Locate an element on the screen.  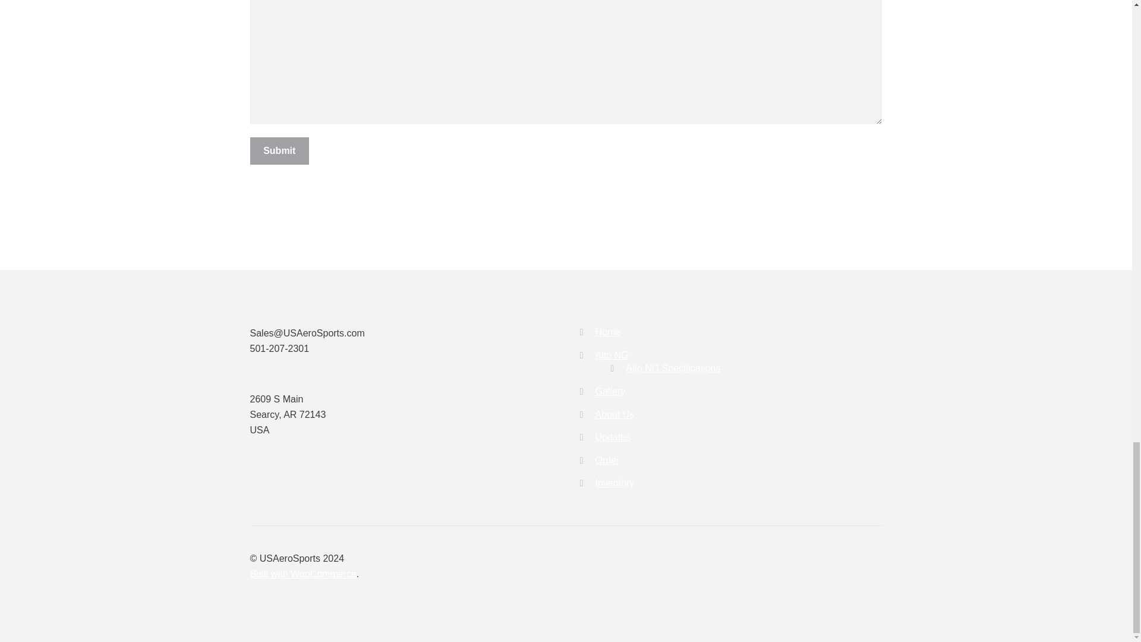
WooCommerce - The Best eCommerce Platform for WordPress is located at coordinates (303, 574).